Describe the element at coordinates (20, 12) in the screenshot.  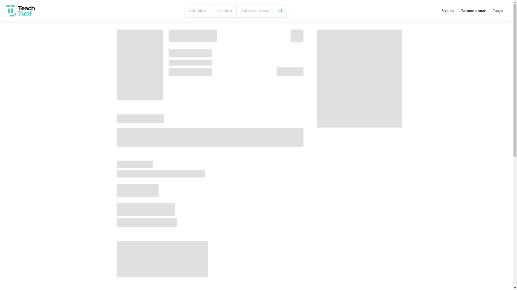
I see `TeachTutti` at that location.